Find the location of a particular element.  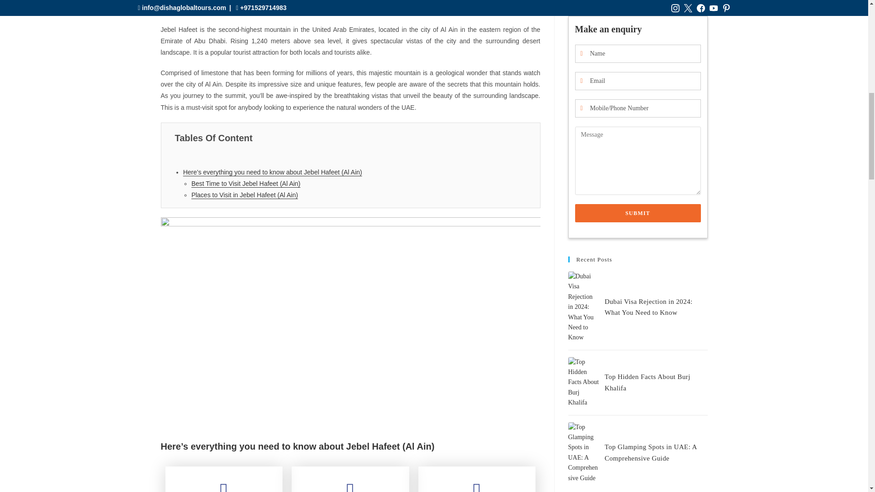

Posts by admin is located at coordinates (247, 2).